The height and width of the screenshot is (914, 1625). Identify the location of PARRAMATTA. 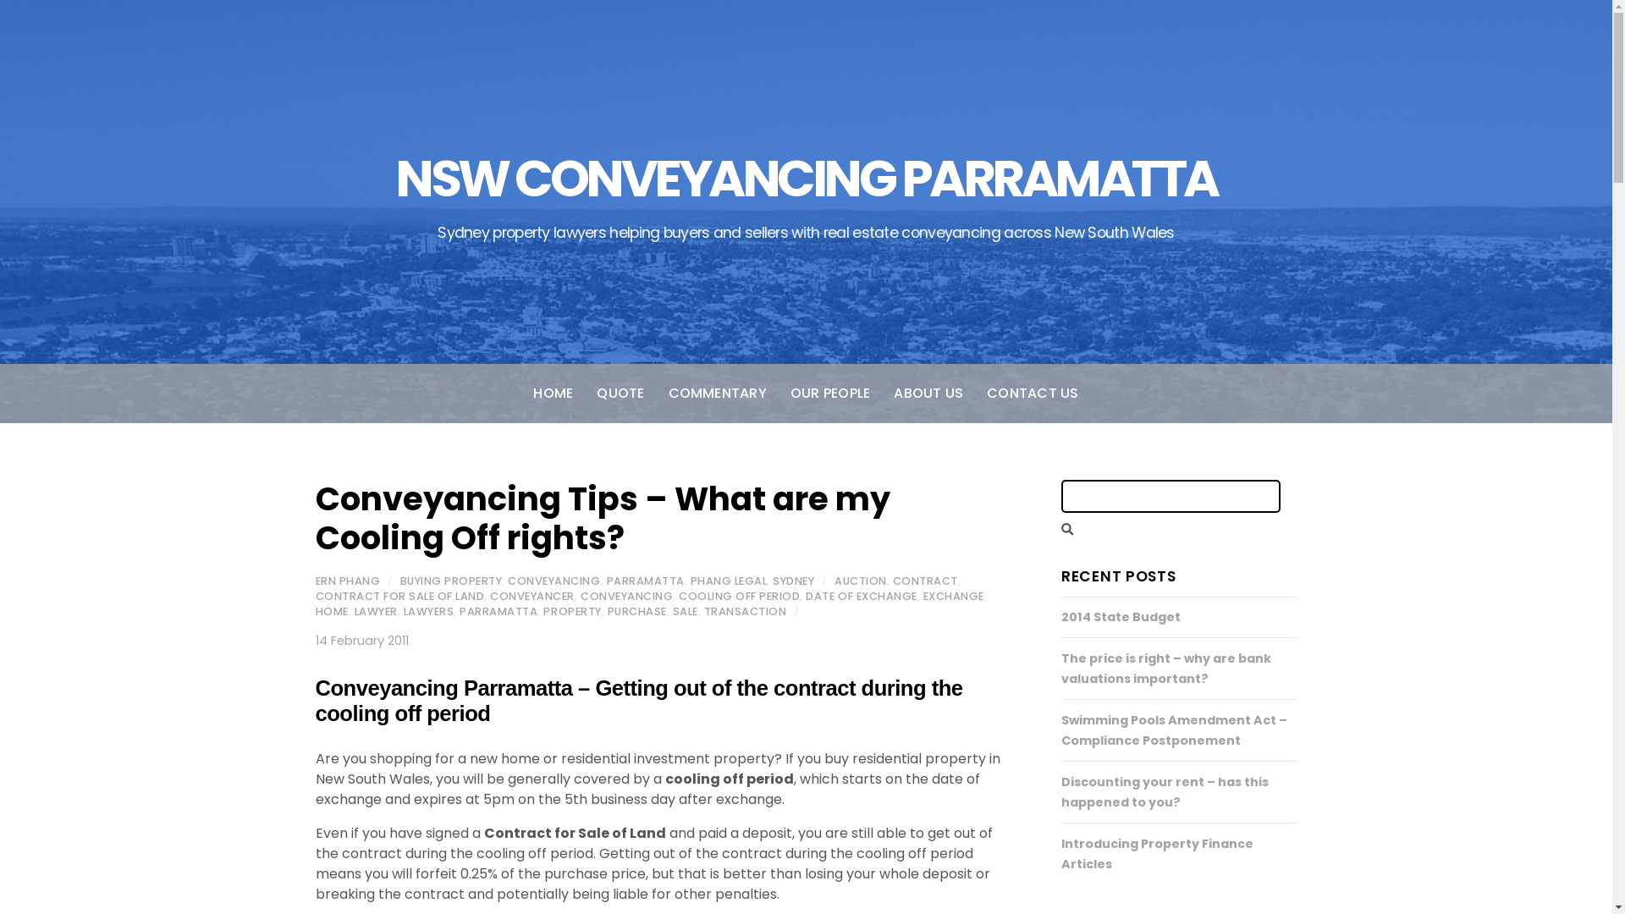
(646, 581).